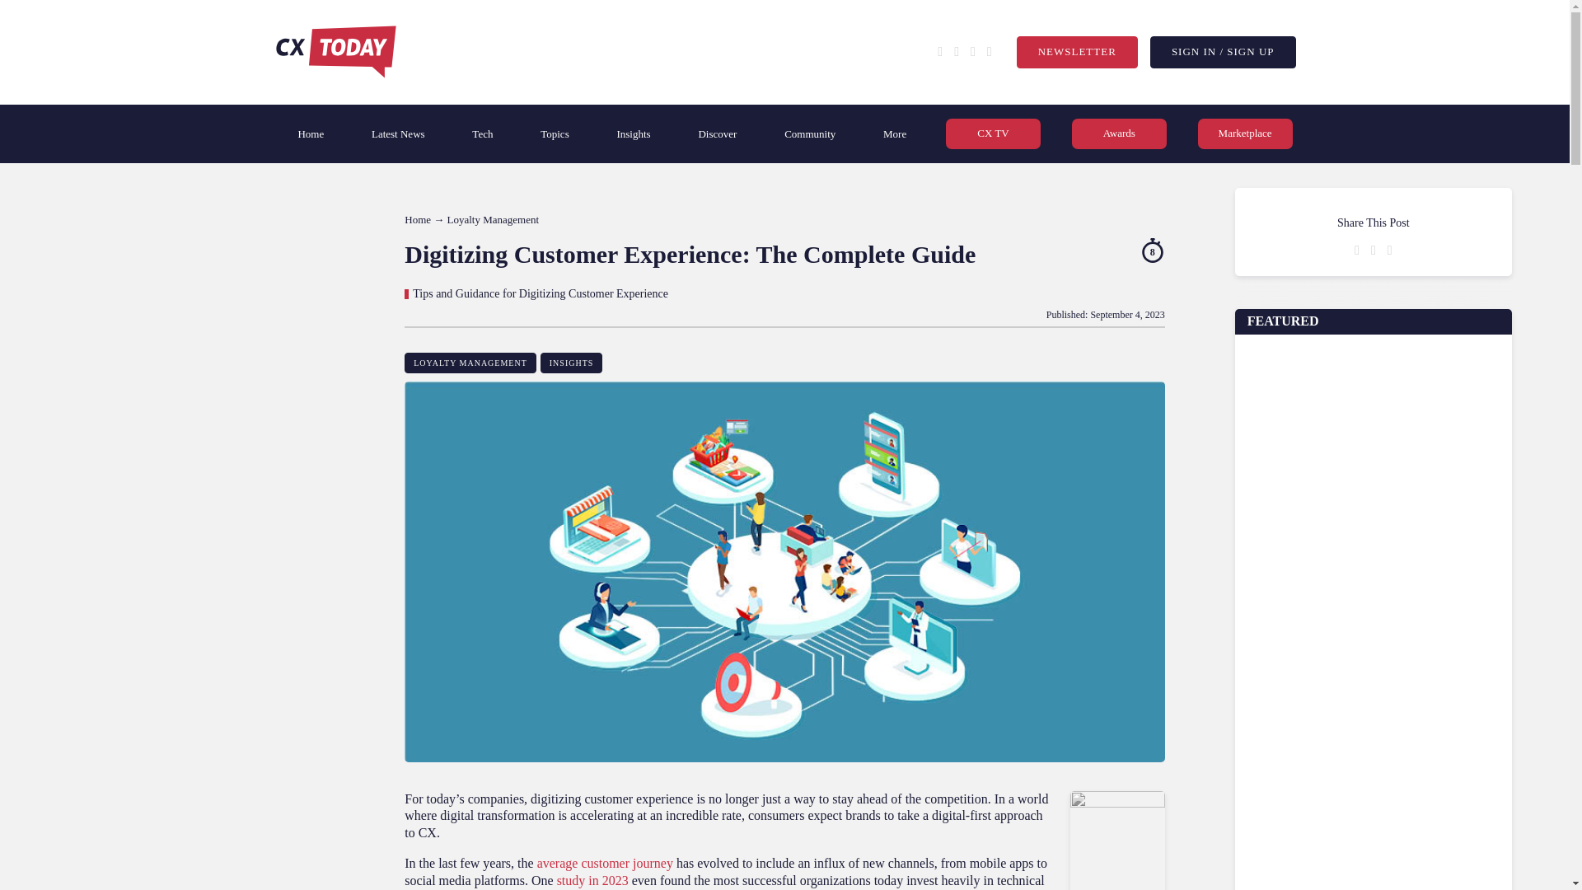 The image size is (1582, 890). Describe the element at coordinates (399, 133) in the screenshot. I see `Latest News` at that location.